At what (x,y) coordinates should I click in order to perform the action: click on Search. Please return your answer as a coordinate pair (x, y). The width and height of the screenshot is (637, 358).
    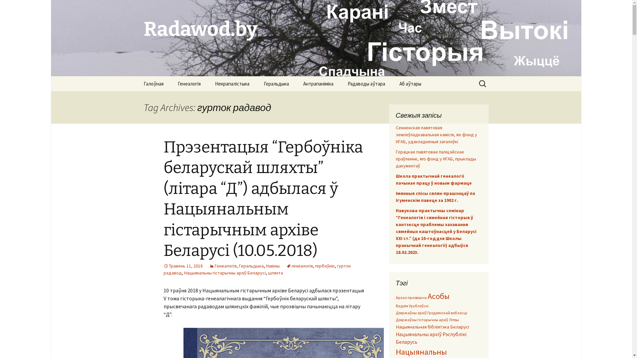
    Looking at the image, I should click on (15, 7).